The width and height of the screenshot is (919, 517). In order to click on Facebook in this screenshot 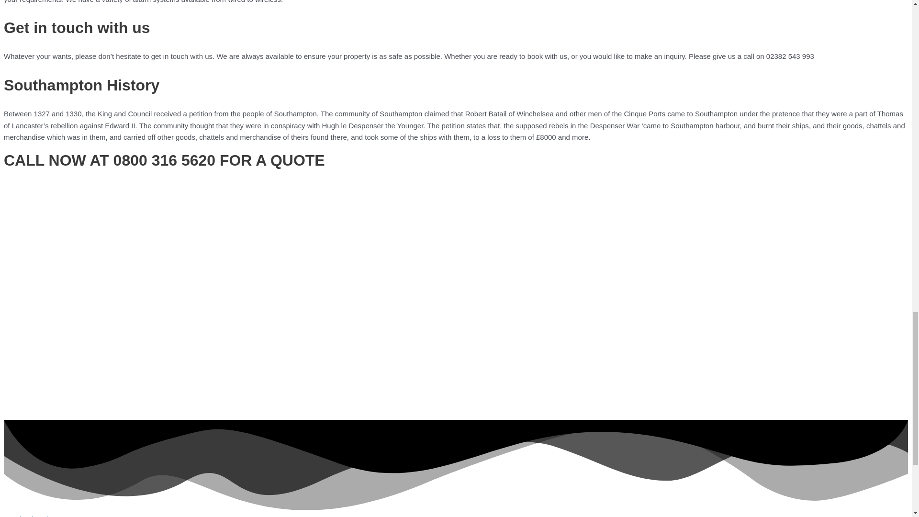, I will do `click(20, 516)`.